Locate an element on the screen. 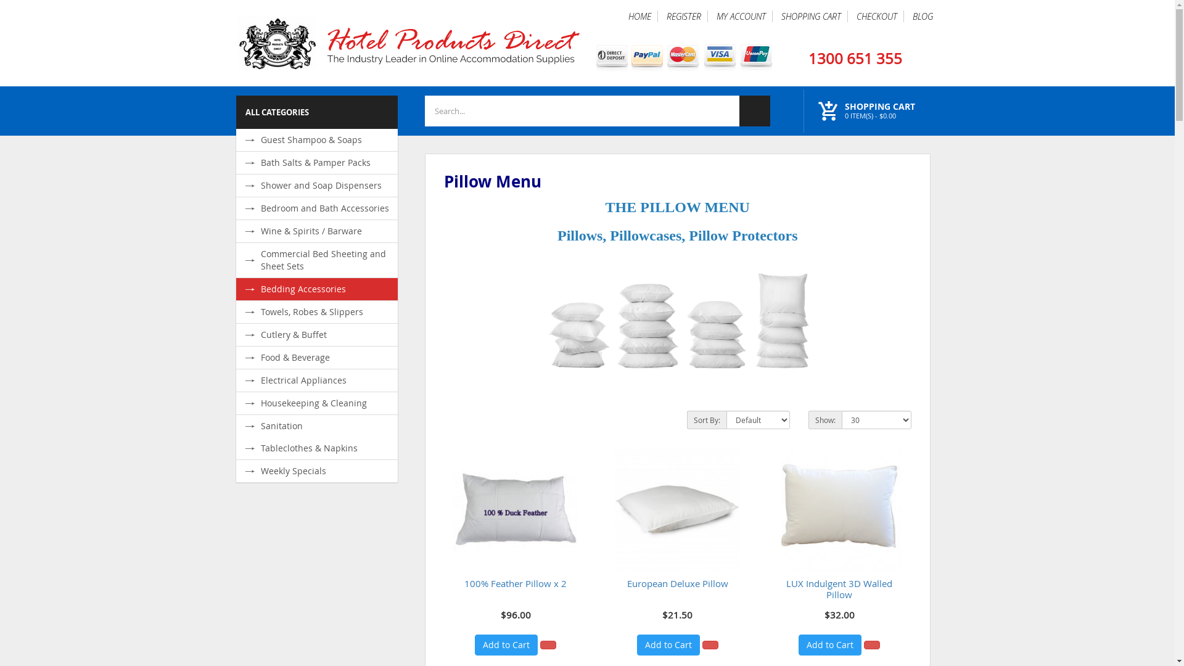 The height and width of the screenshot is (666, 1184). Add to Cart is located at coordinates (506, 645).